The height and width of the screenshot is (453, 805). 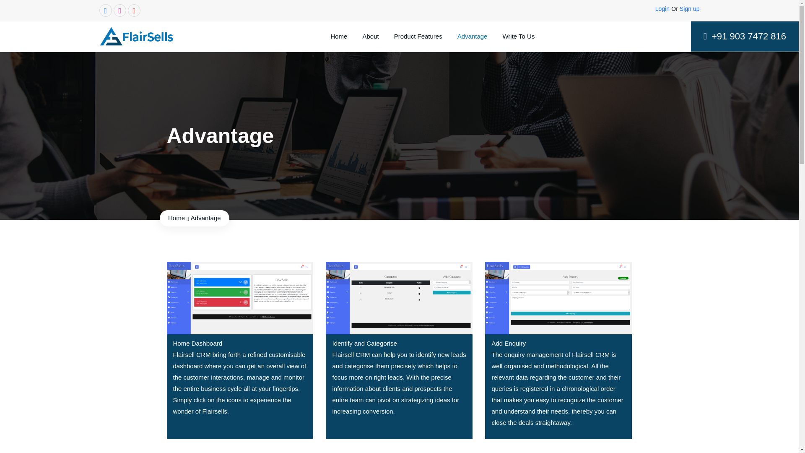 I want to click on Home, so click(x=177, y=218).